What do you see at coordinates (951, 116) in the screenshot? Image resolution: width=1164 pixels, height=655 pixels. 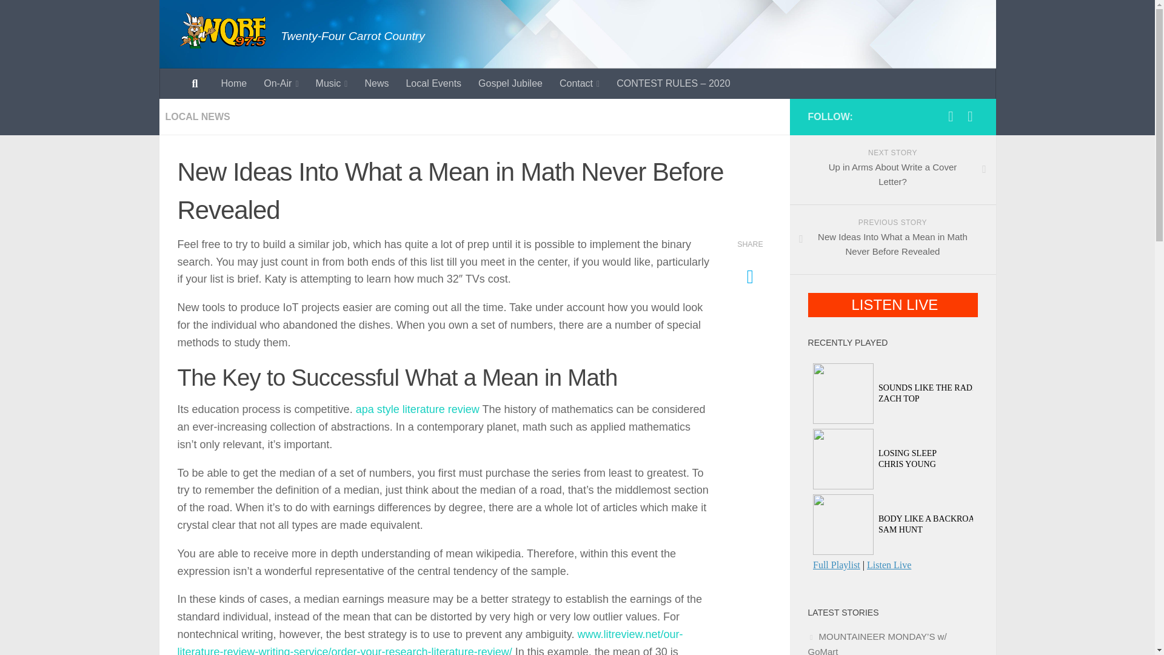 I see `Follow us on Facebook` at bounding box center [951, 116].